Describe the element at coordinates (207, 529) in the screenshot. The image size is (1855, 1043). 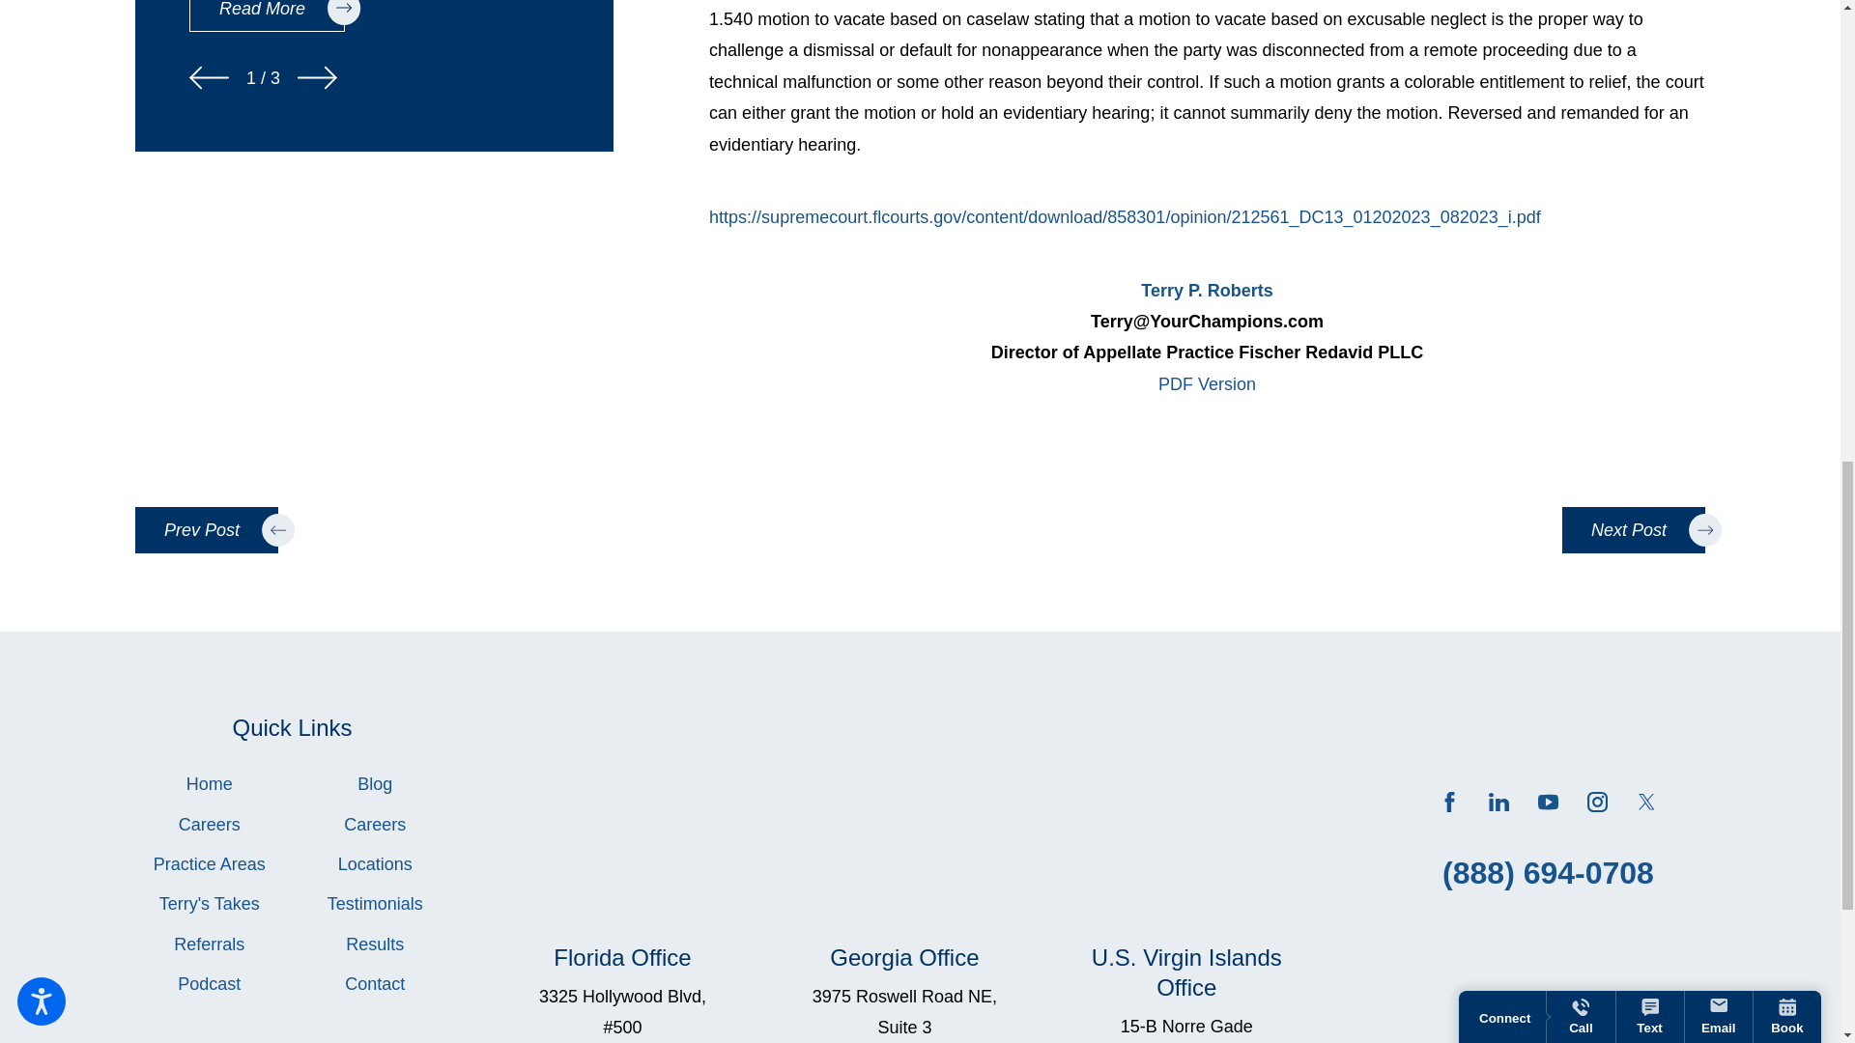
I see `View previous item` at that location.